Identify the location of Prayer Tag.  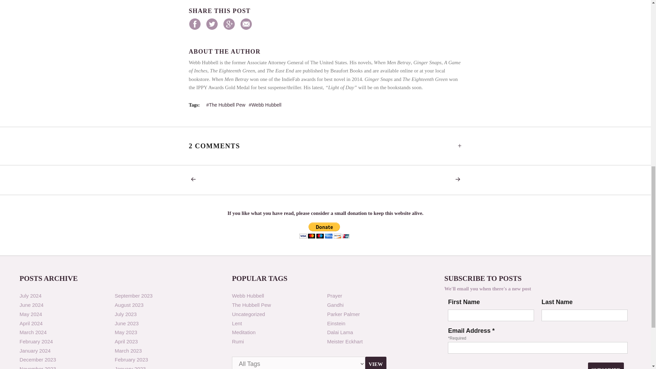
(334, 296).